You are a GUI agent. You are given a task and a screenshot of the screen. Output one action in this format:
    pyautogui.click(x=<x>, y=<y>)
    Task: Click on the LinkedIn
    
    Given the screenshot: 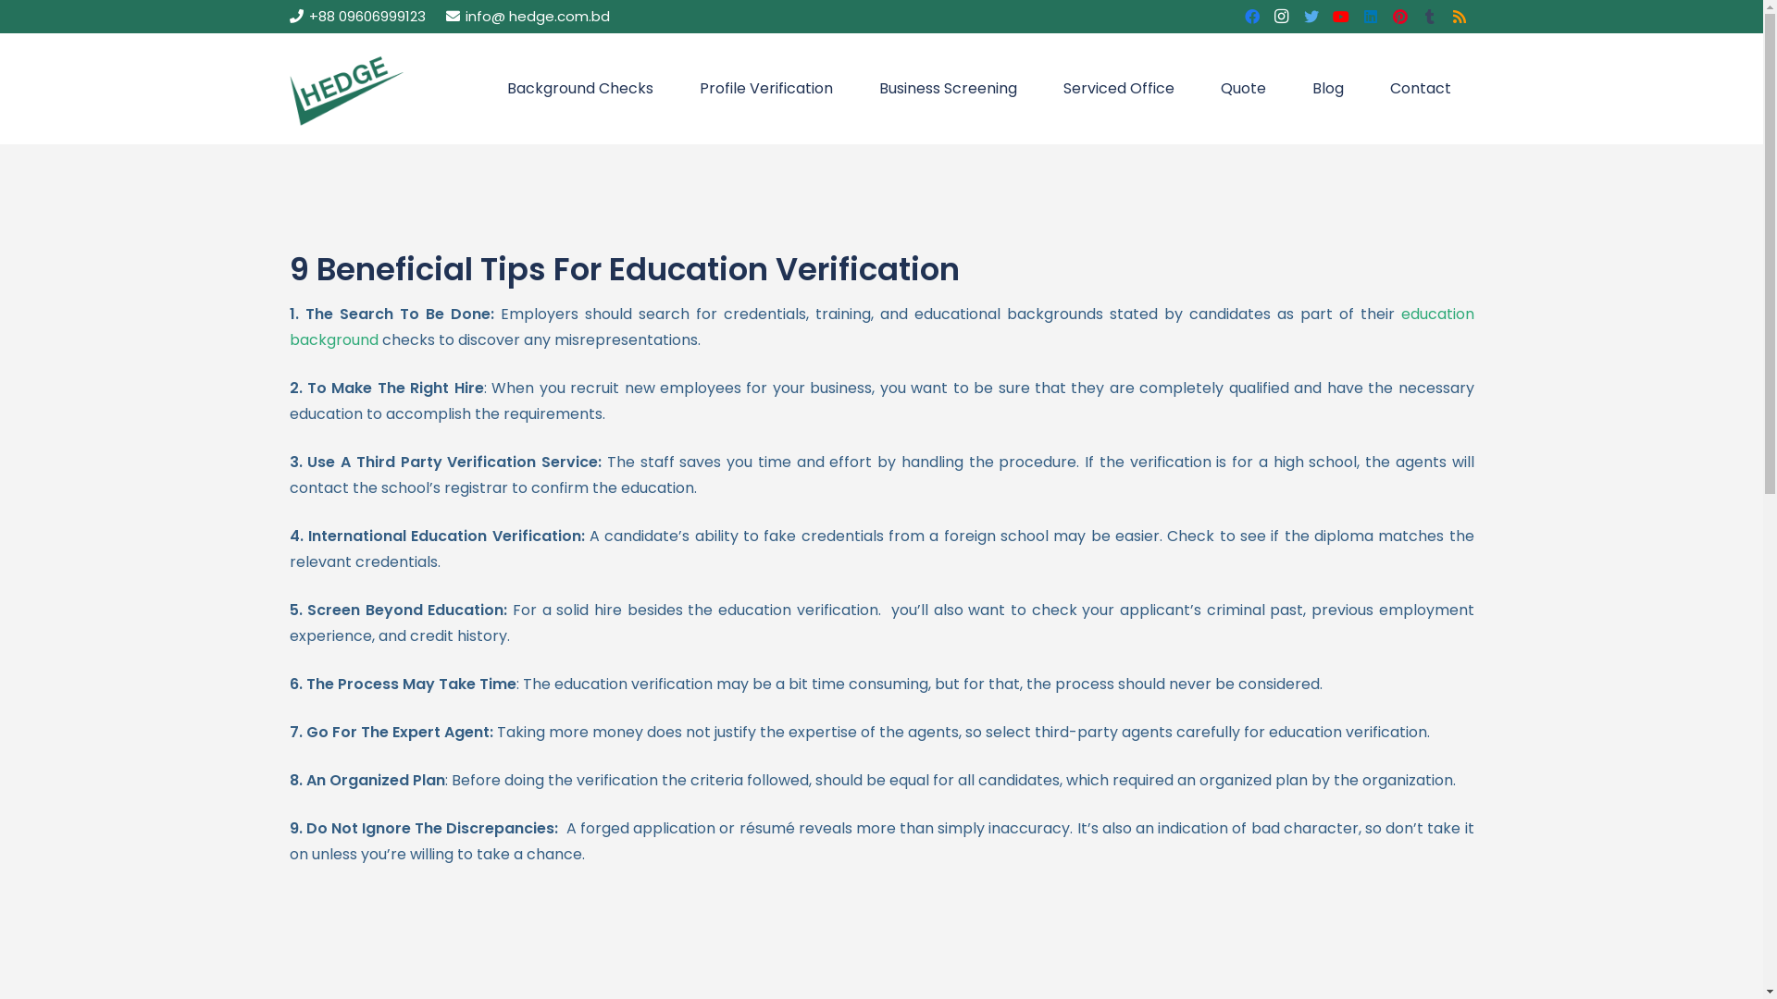 What is the action you would take?
    pyautogui.click(x=1371, y=17)
    